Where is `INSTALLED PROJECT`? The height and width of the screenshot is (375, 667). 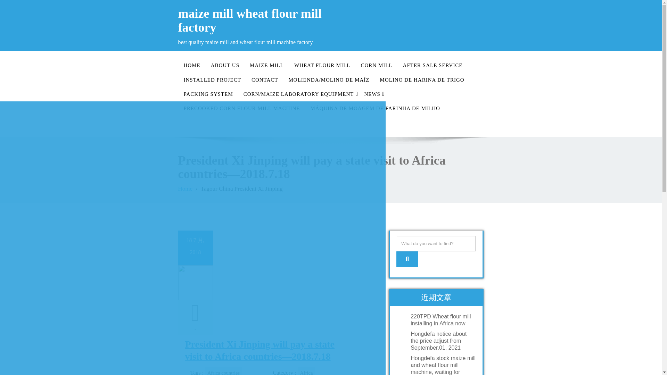 INSTALLED PROJECT is located at coordinates (212, 80).